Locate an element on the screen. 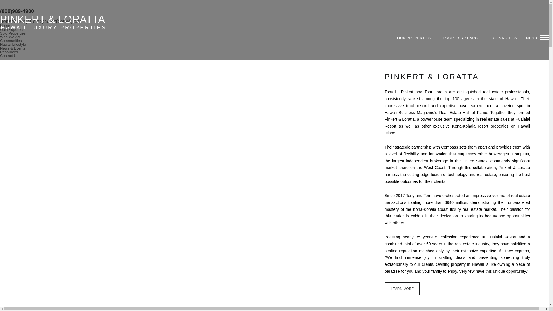 The height and width of the screenshot is (311, 553). Contact Us is located at coordinates (9, 55).